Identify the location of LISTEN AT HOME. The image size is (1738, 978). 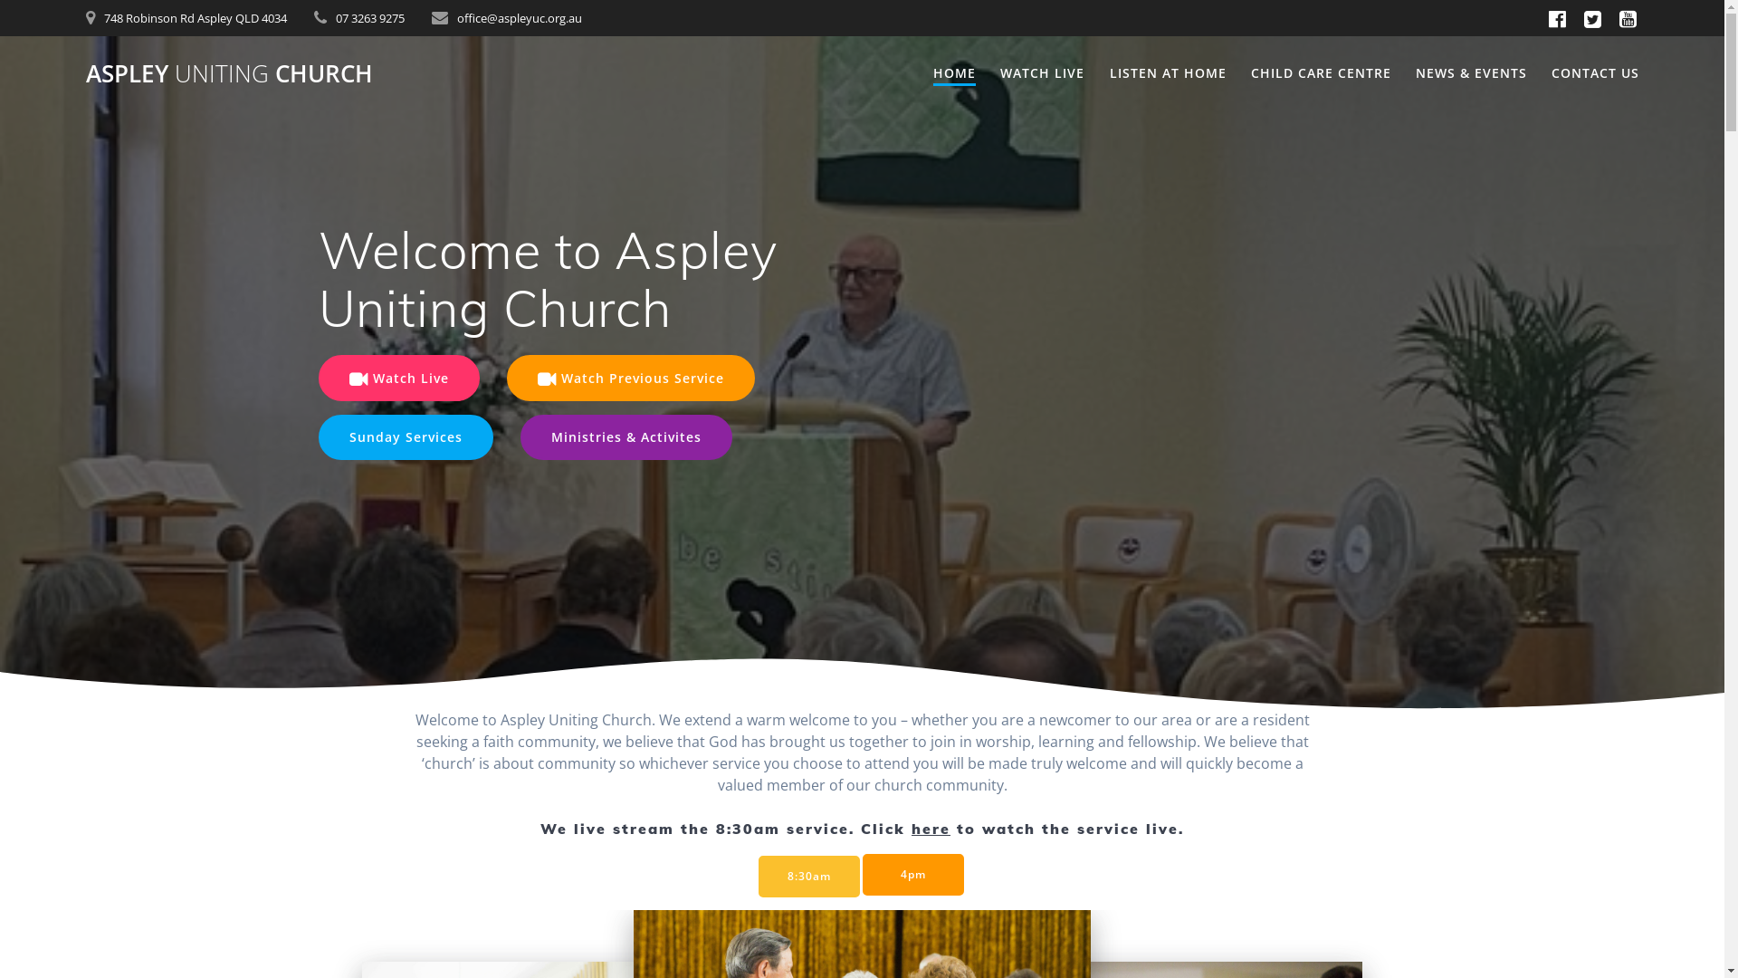
(1168, 74).